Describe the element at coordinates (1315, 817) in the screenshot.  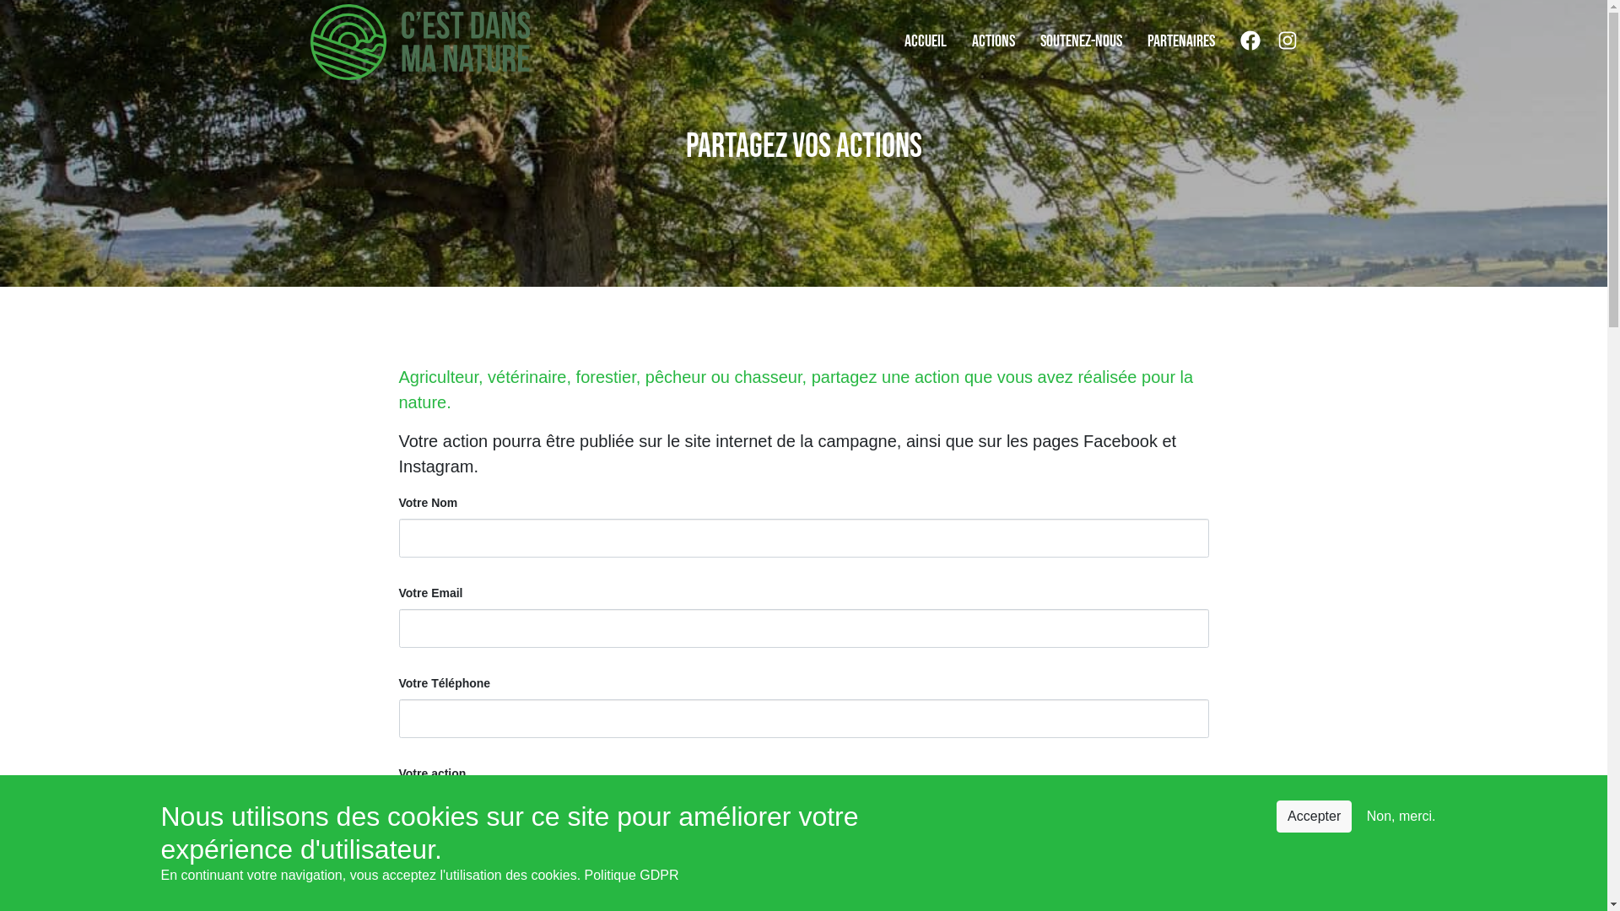
I see `Accepter` at that location.